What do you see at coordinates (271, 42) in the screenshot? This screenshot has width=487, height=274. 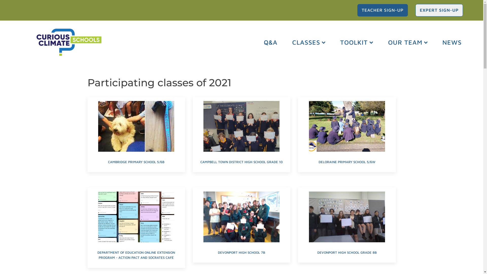 I see `Q&A` at bounding box center [271, 42].